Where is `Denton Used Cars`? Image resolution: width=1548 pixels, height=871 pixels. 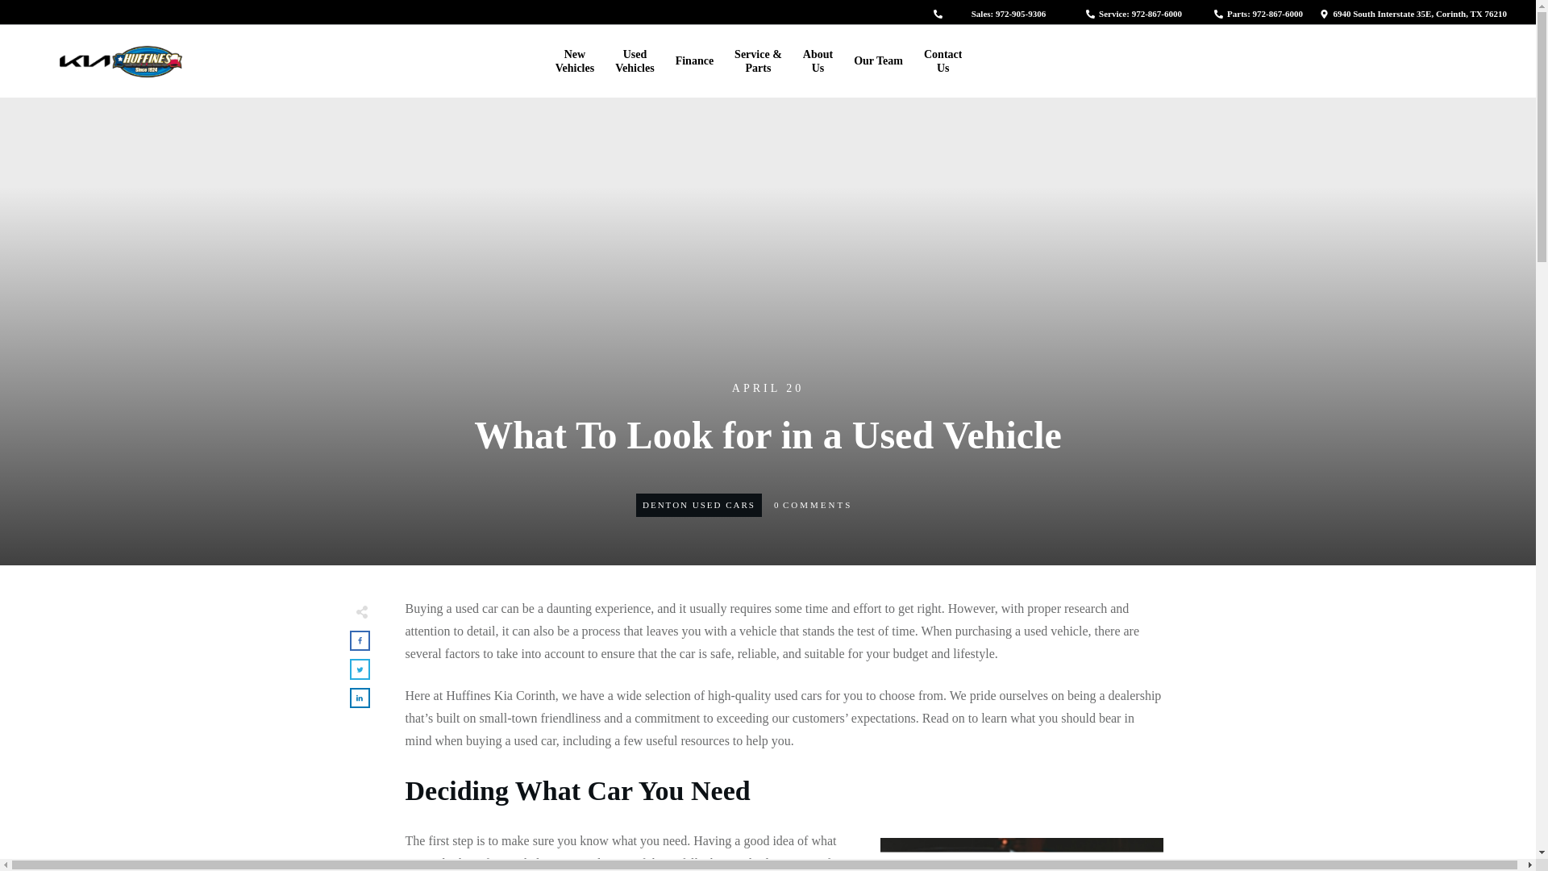 Denton Used Cars is located at coordinates (698, 504).